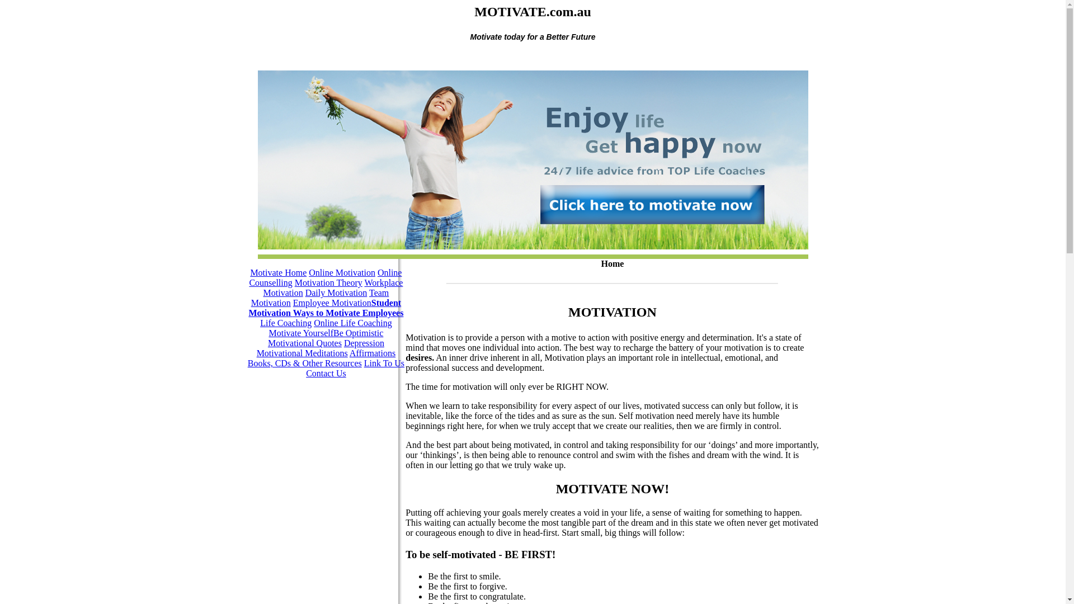 The width and height of the screenshot is (1074, 604). What do you see at coordinates (329, 283) in the screenshot?
I see `Motivation Theory` at bounding box center [329, 283].